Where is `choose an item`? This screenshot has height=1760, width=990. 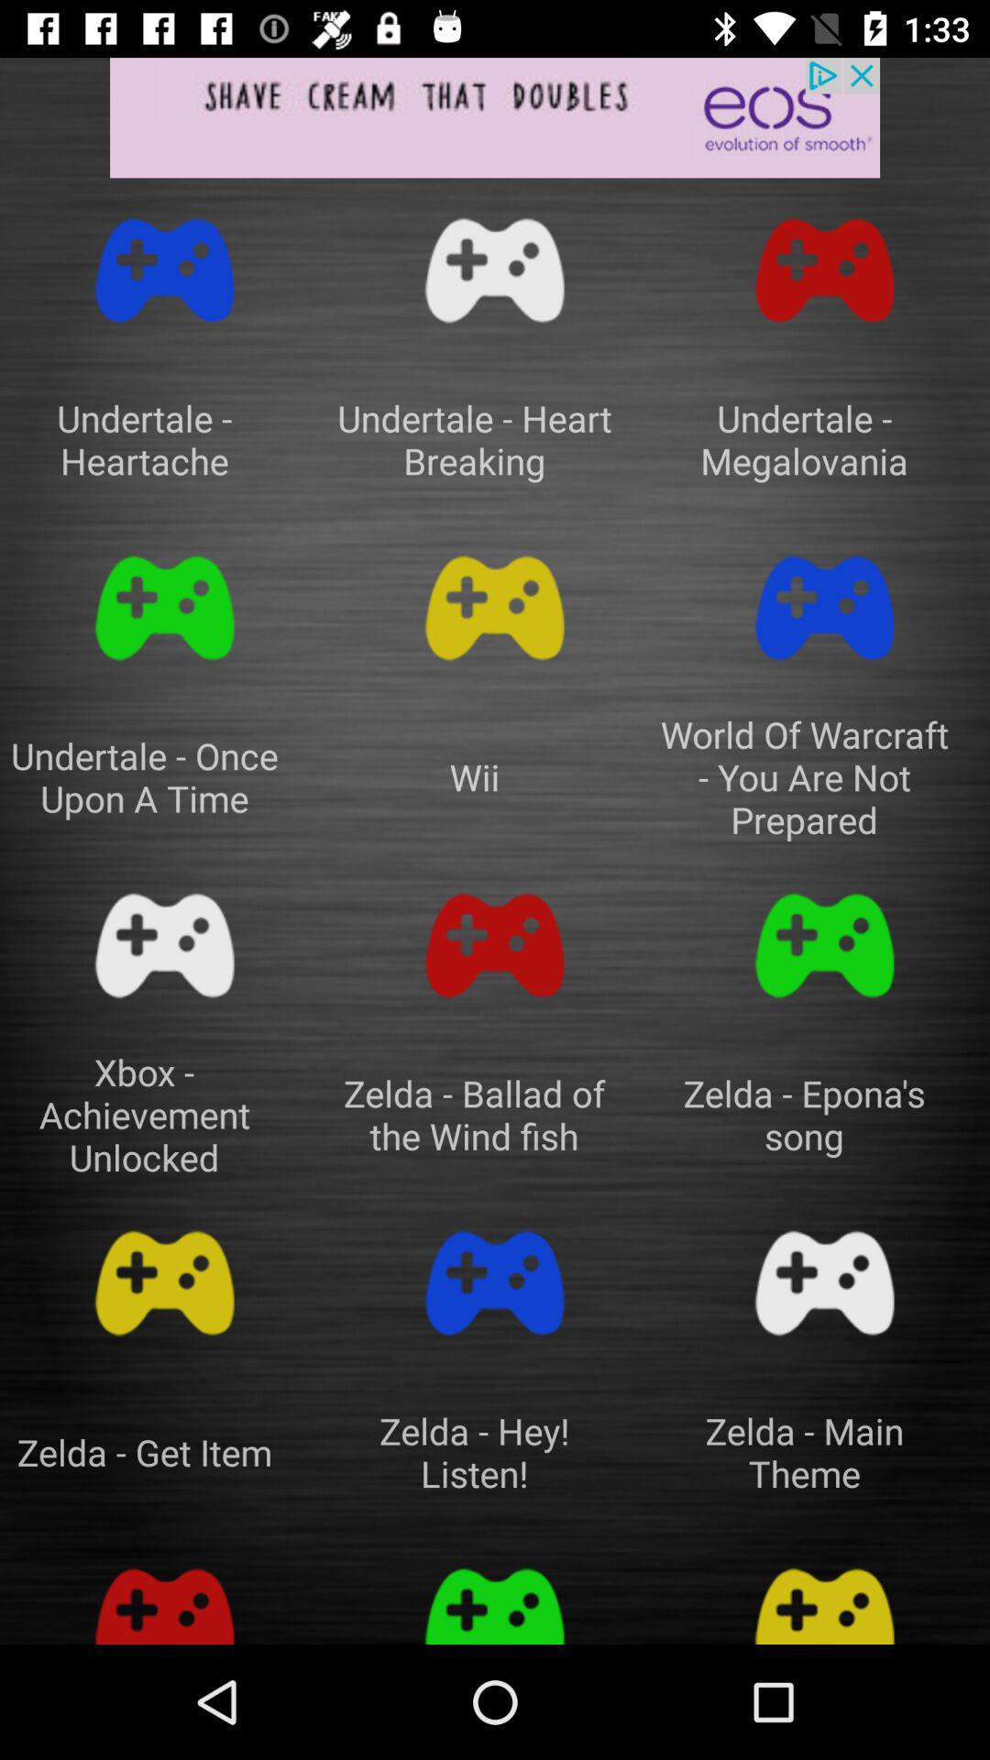 choose an item is located at coordinates (165, 1283).